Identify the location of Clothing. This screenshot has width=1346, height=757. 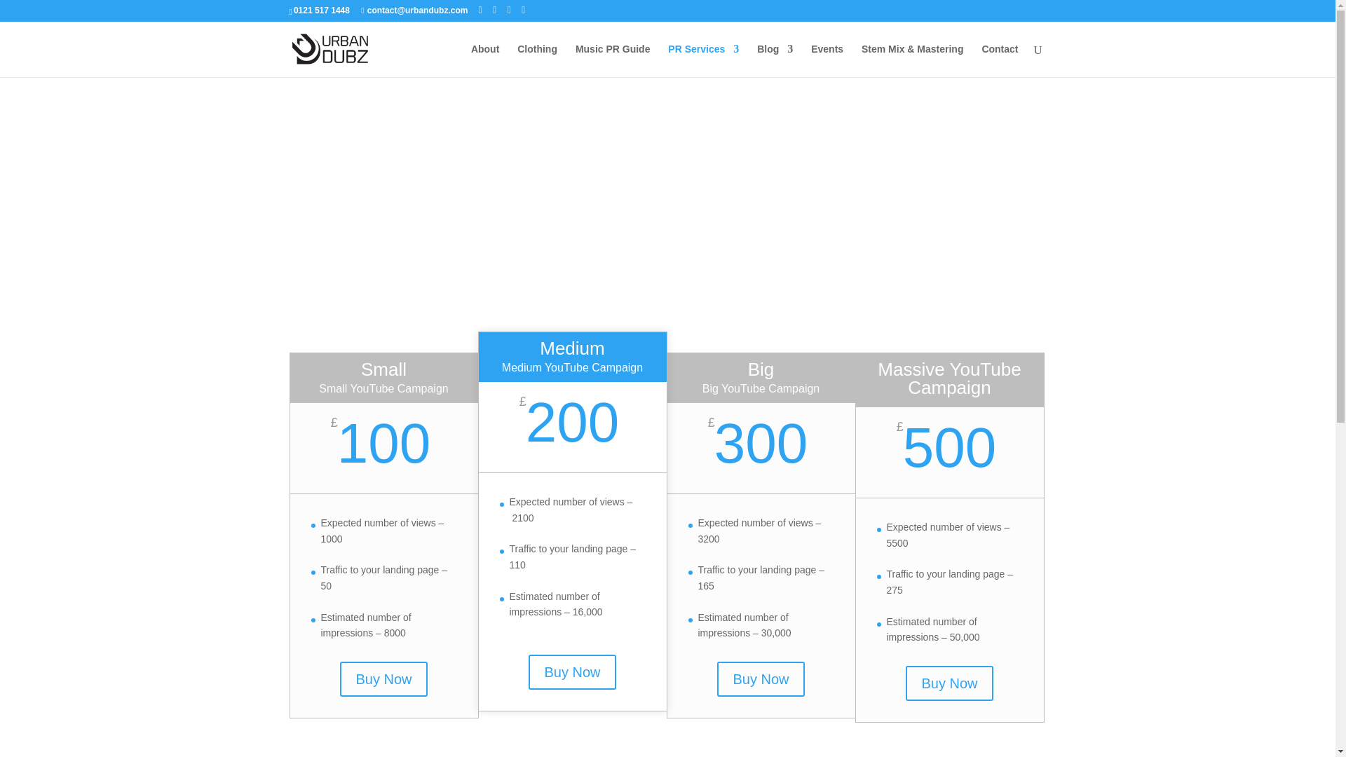
(537, 60).